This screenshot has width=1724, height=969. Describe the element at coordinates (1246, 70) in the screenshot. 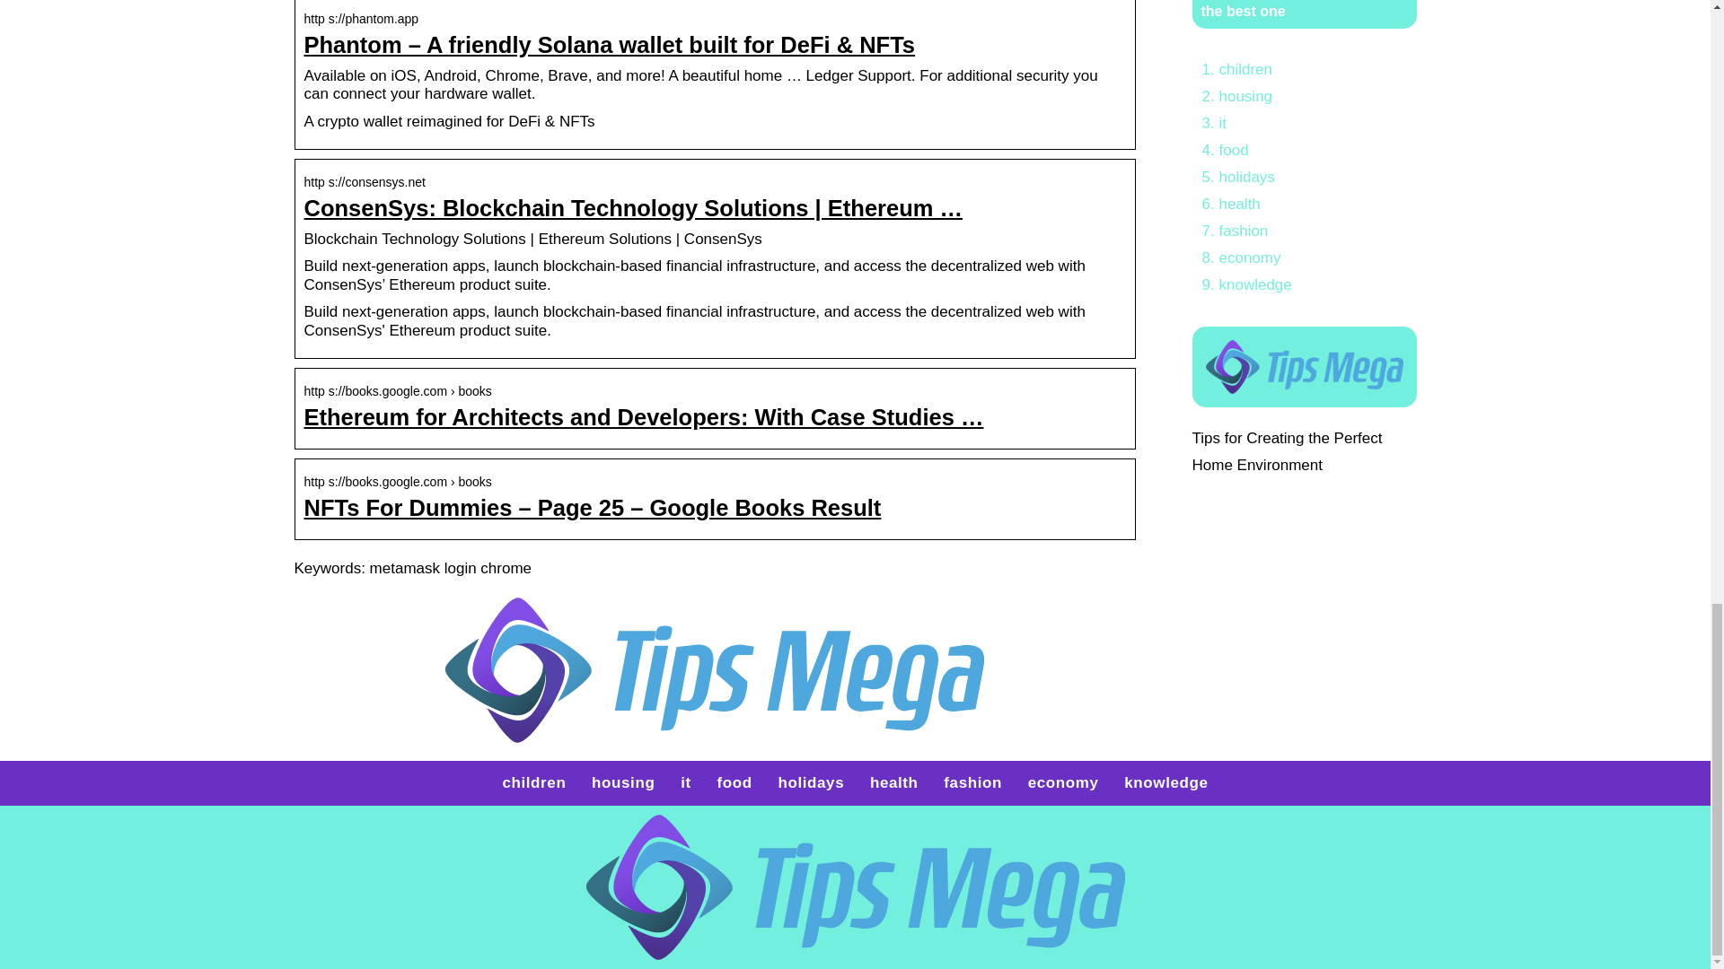

I see `children` at that location.